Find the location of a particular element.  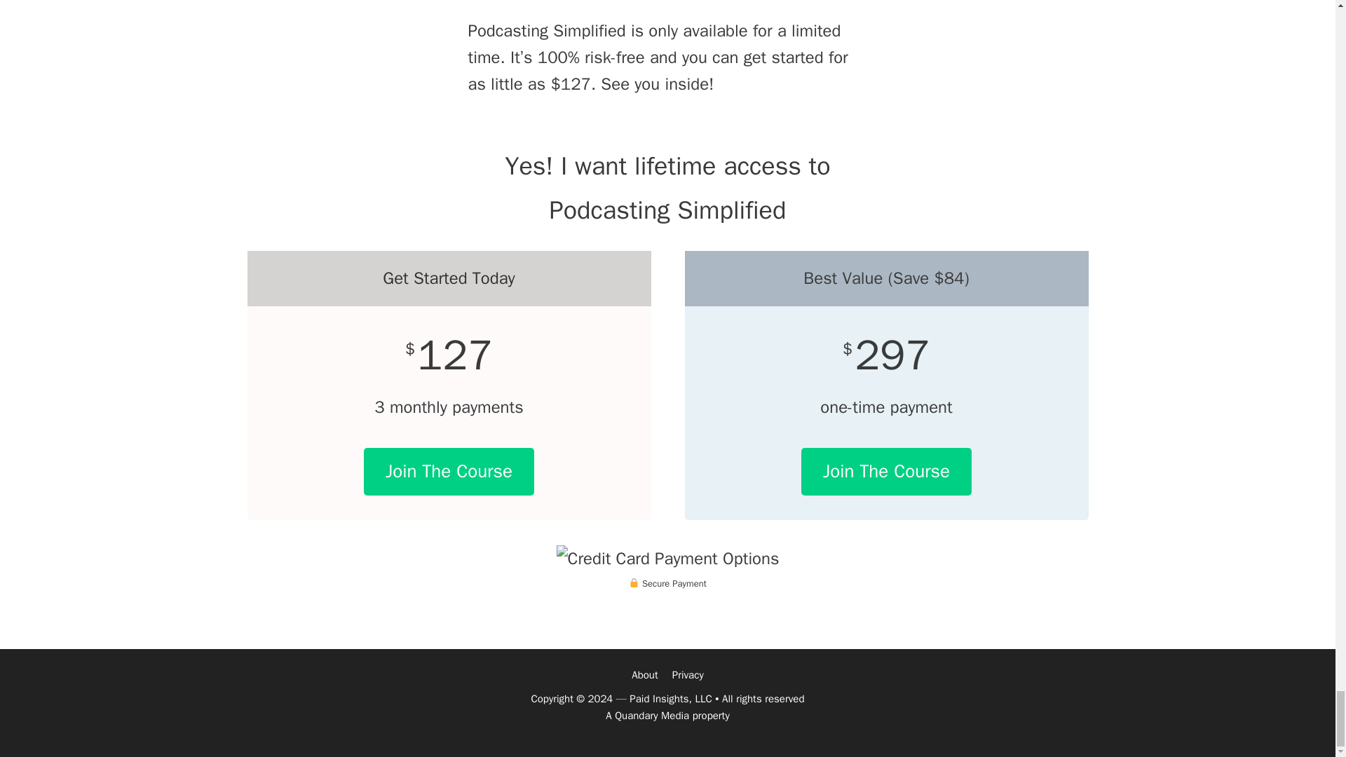

Privacy is located at coordinates (688, 674).